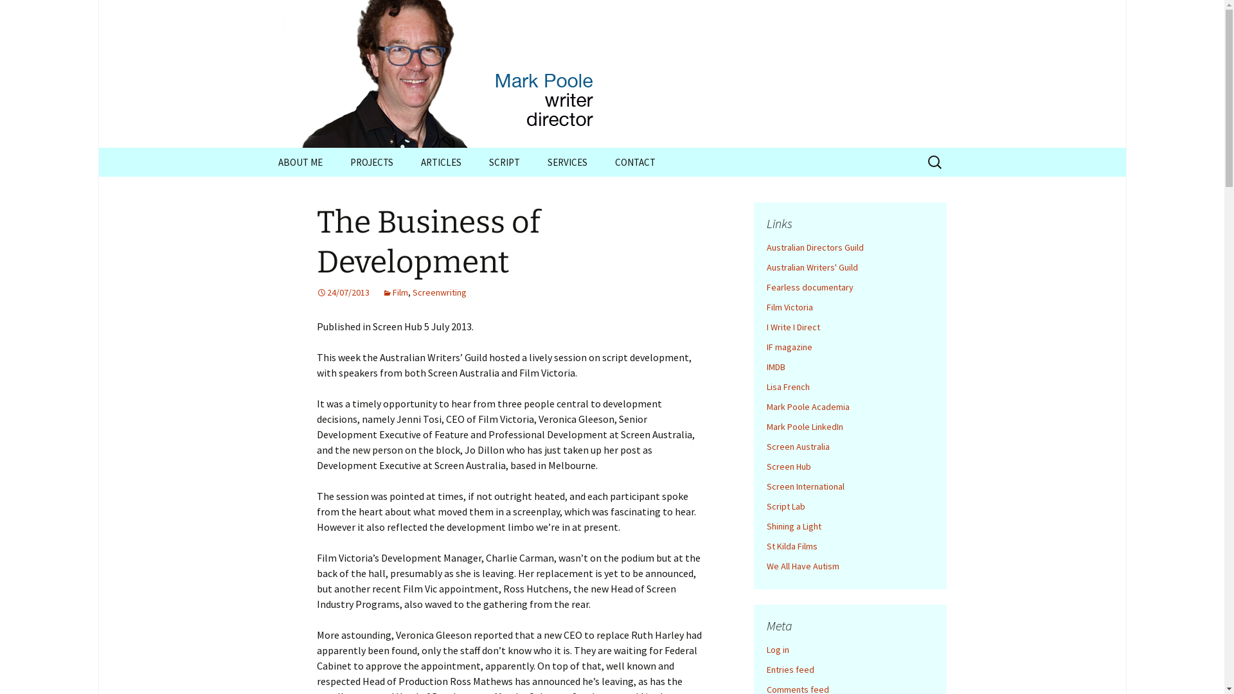  Describe the element at coordinates (440, 292) in the screenshot. I see `Screenwriting` at that location.